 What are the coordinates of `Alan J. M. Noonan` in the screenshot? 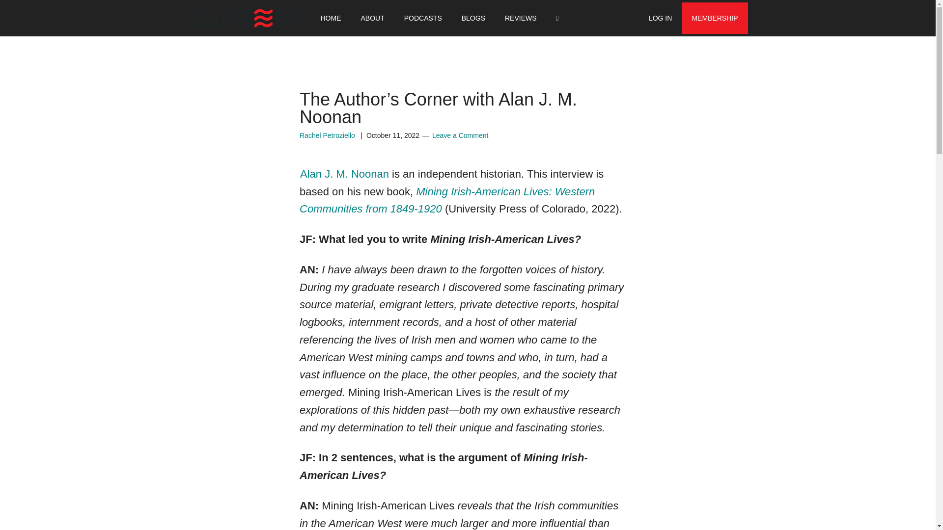 It's located at (344, 174).